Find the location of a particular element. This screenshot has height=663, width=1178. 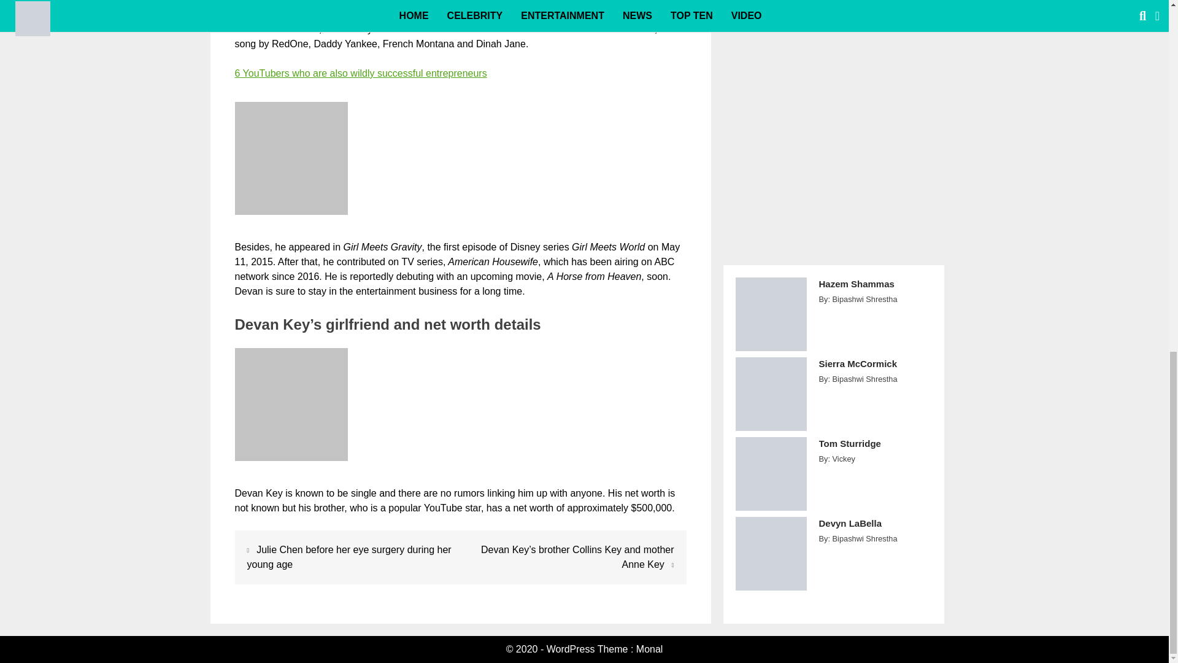

Julie Chen before her eye surgery during her young age is located at coordinates (348, 556).